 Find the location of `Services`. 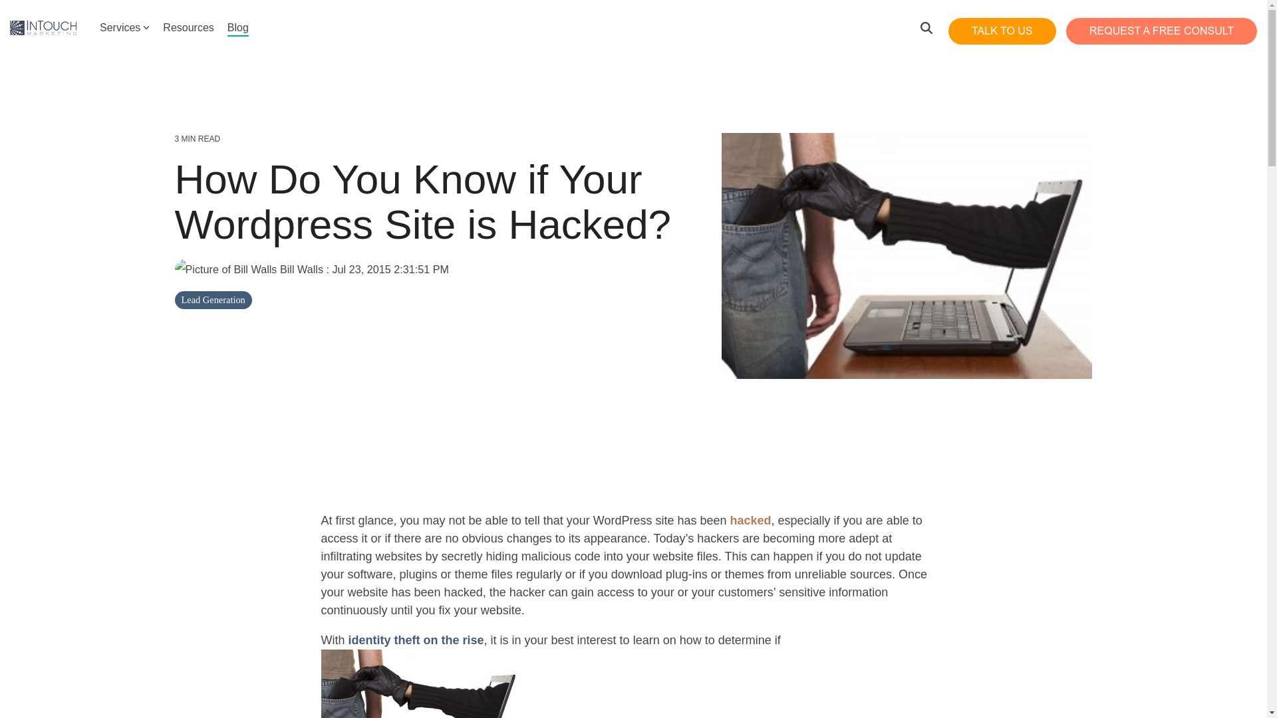

Services is located at coordinates (124, 28).